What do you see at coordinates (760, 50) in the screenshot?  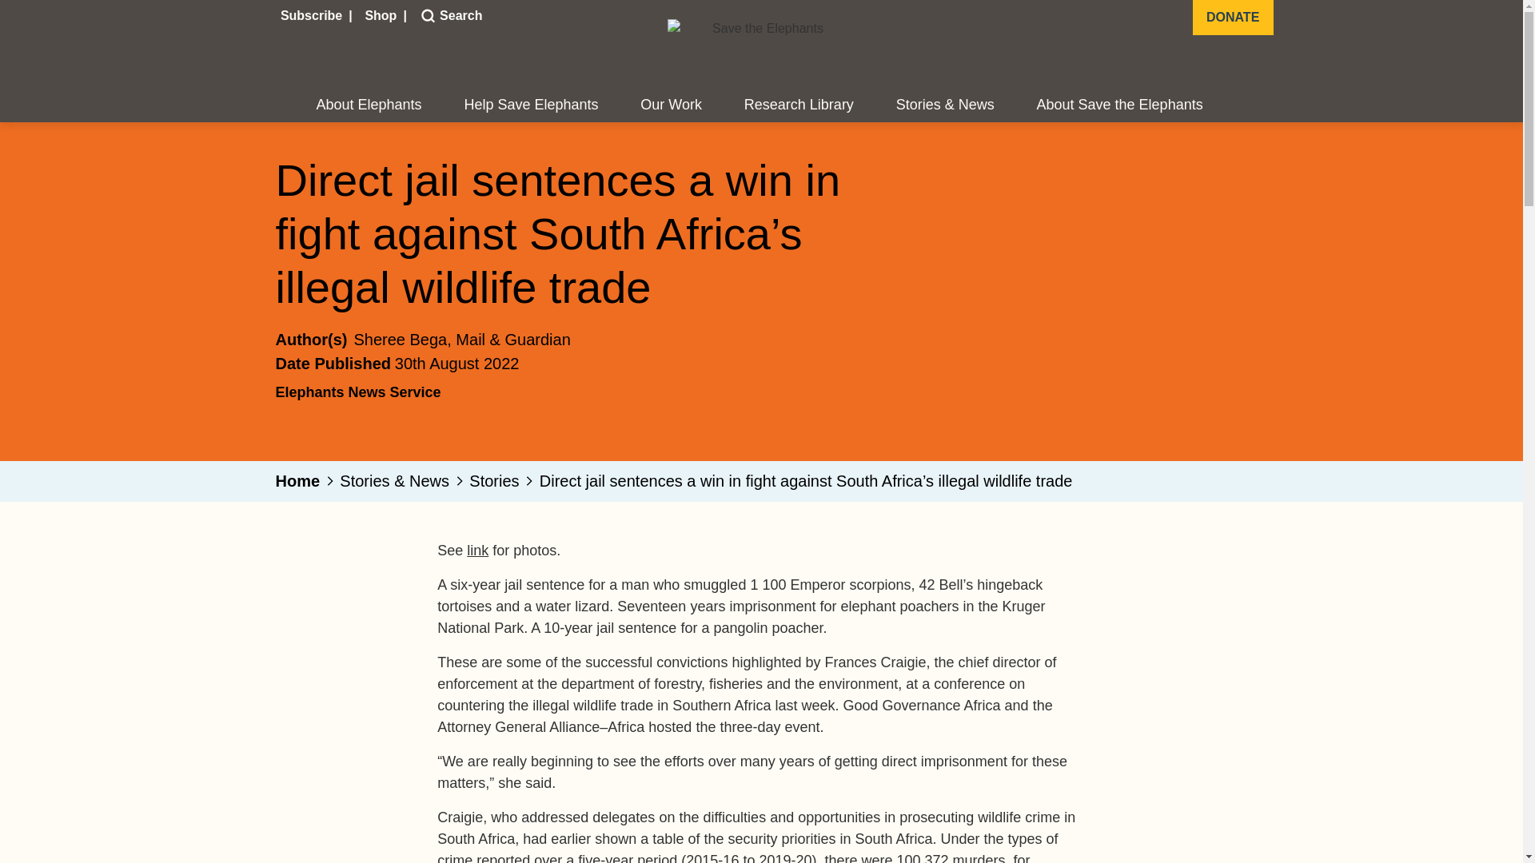 I see `Save the Elephants` at bounding box center [760, 50].